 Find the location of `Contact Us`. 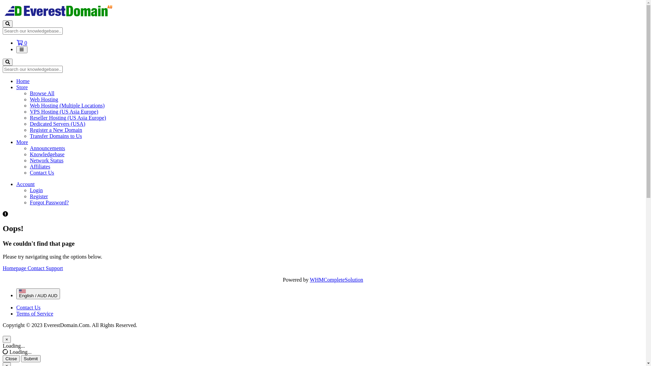

Contact Us is located at coordinates (28, 308).